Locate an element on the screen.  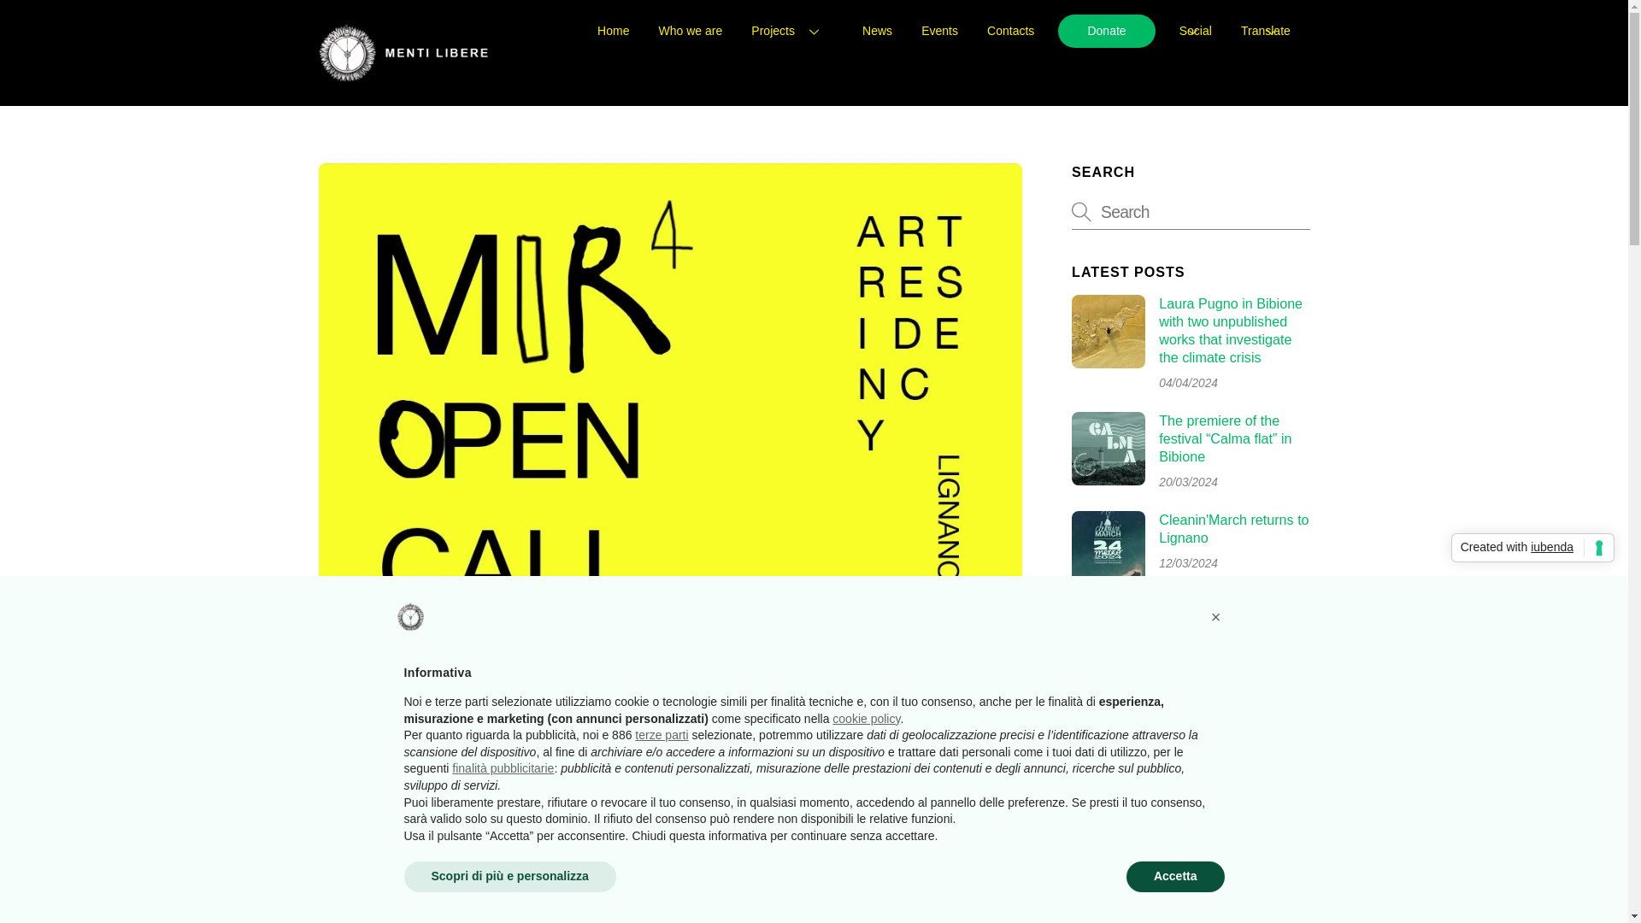
Social is located at coordinates (1196, 32).